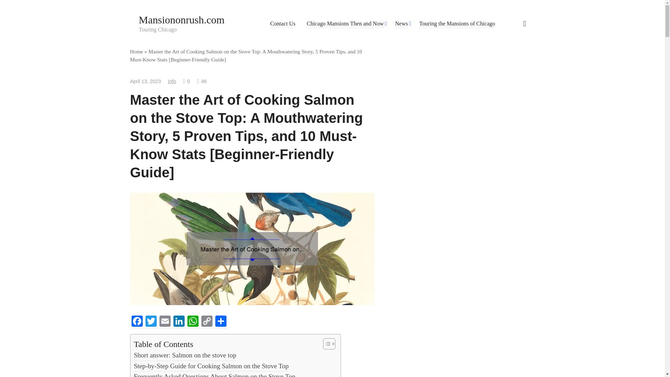 The image size is (670, 377). I want to click on Email, so click(193, 322).